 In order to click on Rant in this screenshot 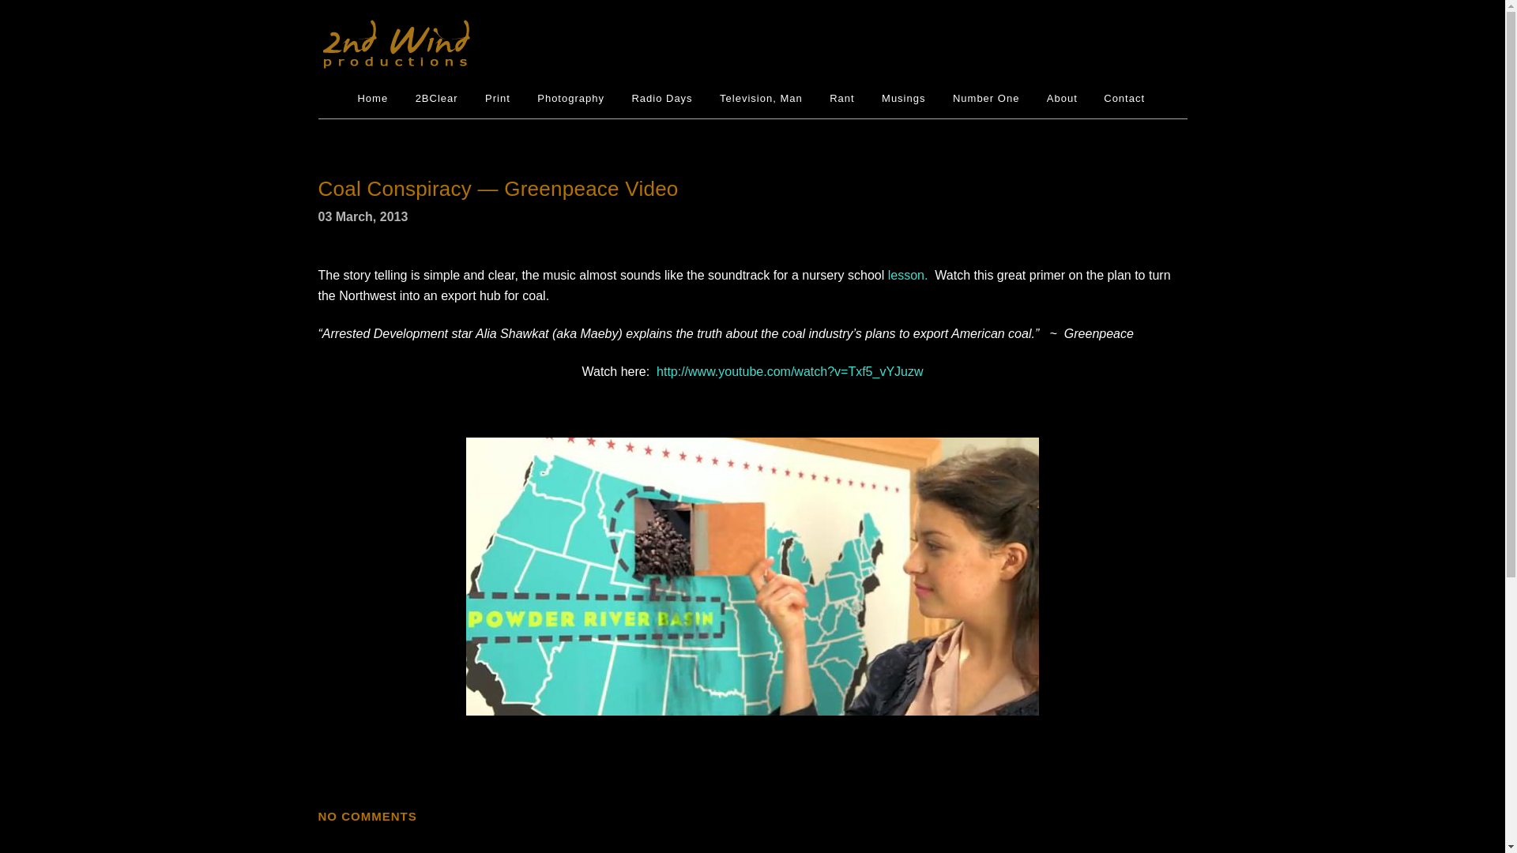, I will do `click(842, 99)`.